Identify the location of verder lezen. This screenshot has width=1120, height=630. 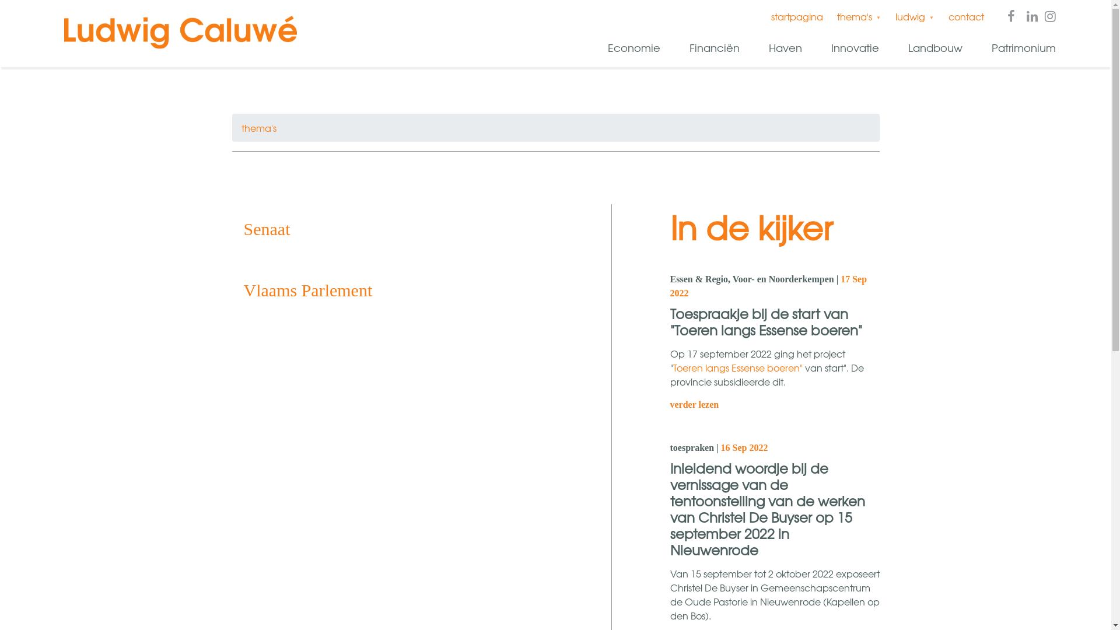
(694, 405).